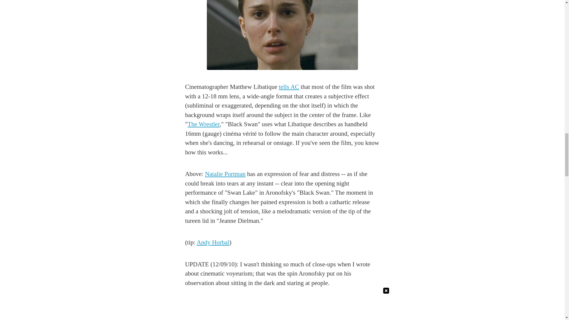 The width and height of the screenshot is (569, 320). I want to click on Natalie Portman, so click(225, 174).